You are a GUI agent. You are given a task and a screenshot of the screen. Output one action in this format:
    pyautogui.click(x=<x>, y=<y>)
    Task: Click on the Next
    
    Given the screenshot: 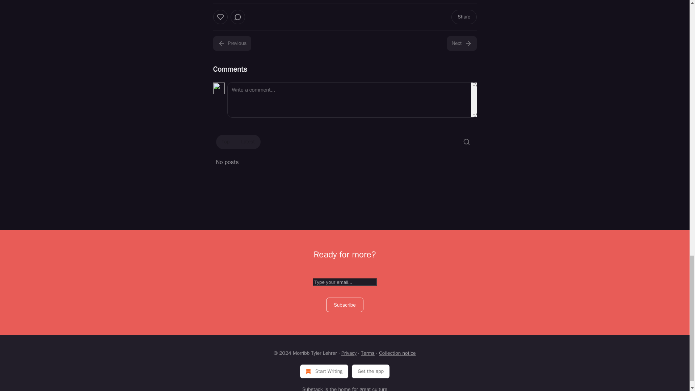 What is the action you would take?
    pyautogui.click(x=461, y=43)
    